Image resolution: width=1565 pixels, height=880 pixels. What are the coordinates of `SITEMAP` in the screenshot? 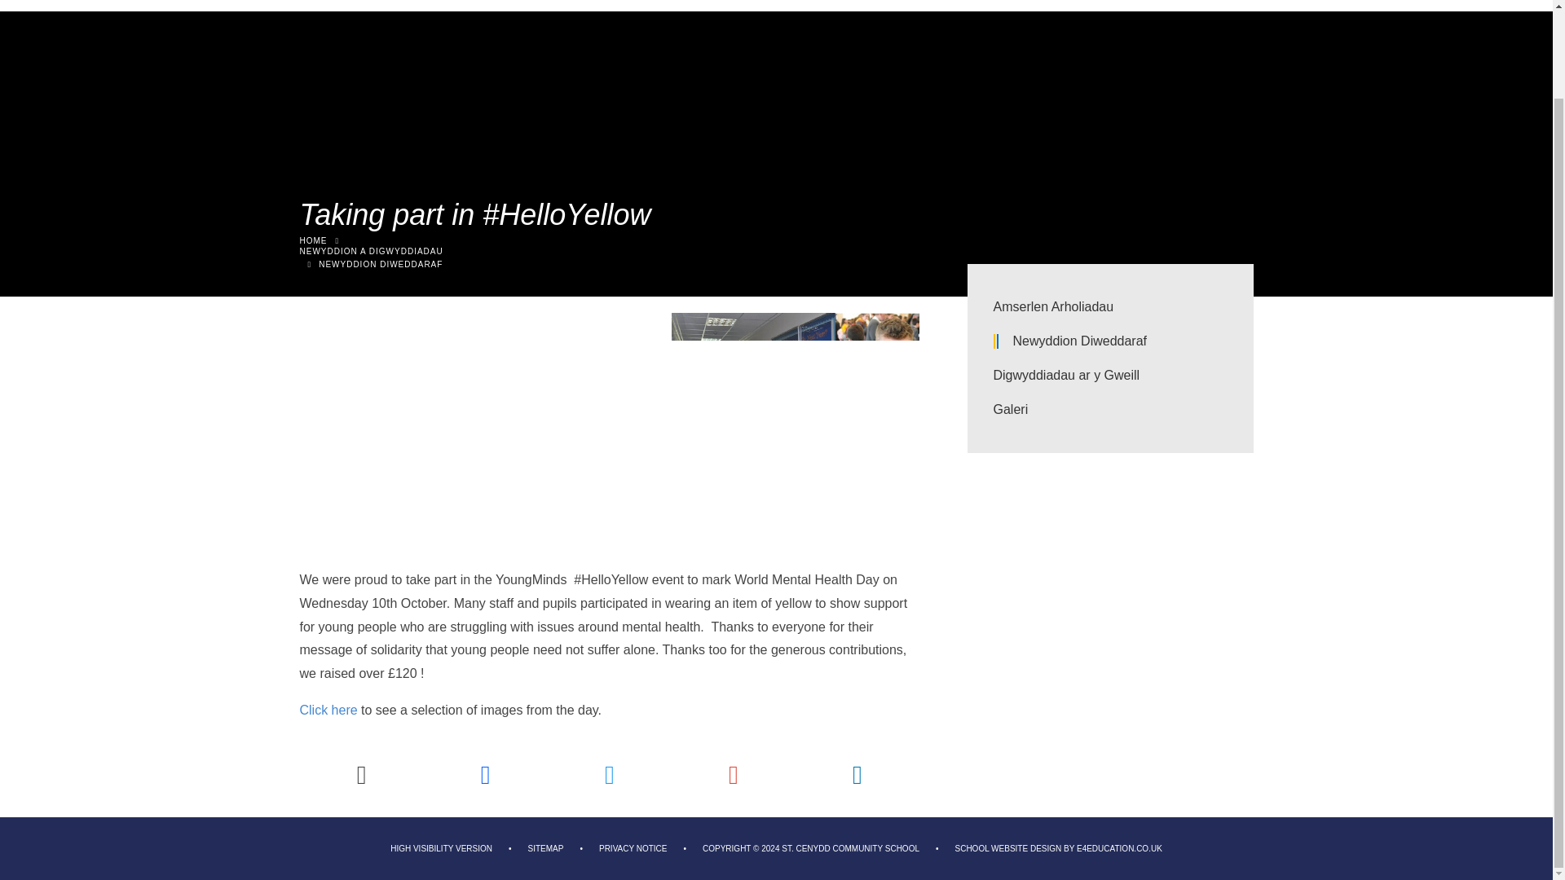 It's located at (546, 847).